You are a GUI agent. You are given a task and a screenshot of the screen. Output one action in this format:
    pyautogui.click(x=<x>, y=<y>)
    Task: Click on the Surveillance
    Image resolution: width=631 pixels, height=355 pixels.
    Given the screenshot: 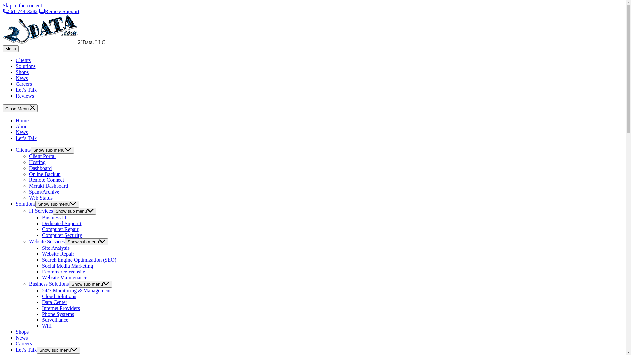 What is the action you would take?
    pyautogui.click(x=55, y=320)
    